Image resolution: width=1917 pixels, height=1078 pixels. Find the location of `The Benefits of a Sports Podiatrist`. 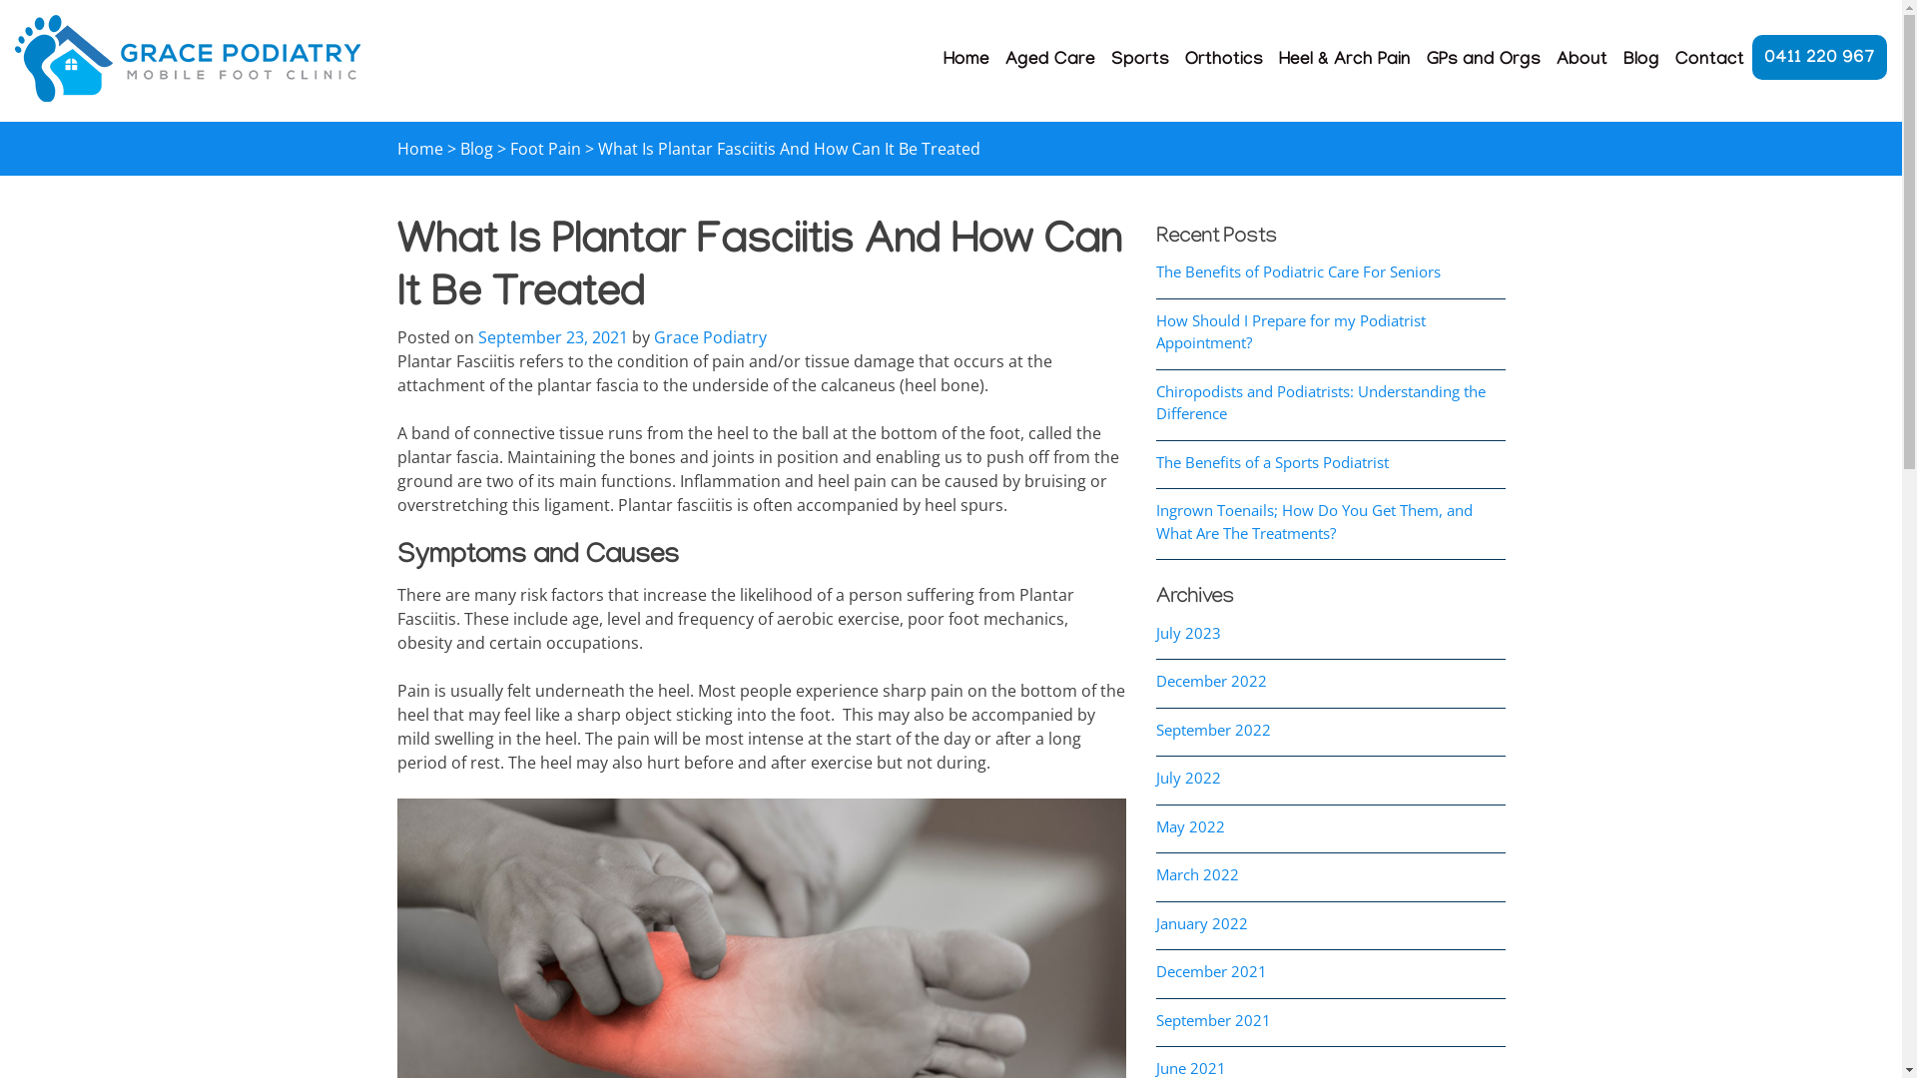

The Benefits of a Sports Podiatrist is located at coordinates (1272, 462).